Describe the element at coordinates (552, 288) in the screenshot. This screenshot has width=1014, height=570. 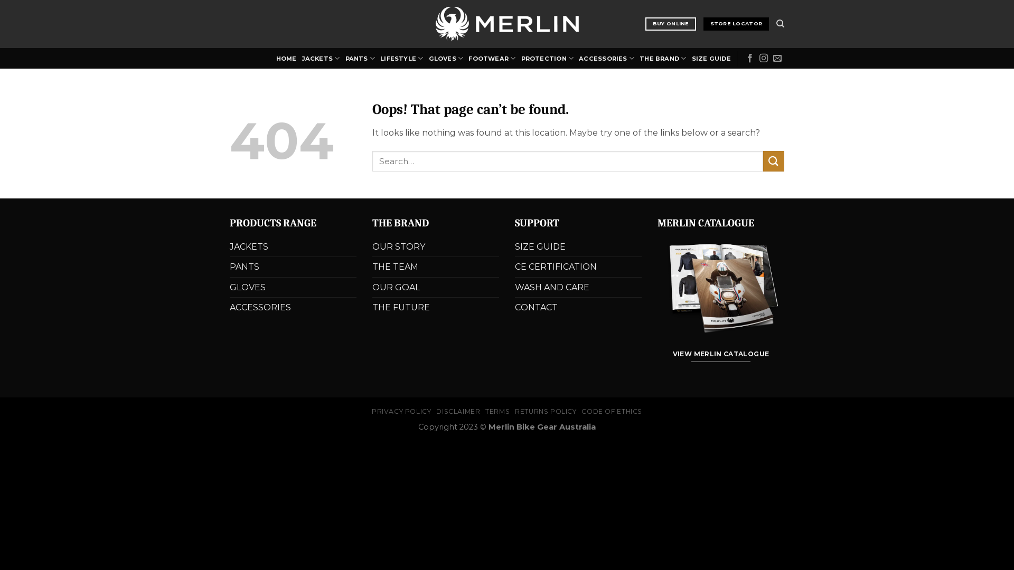
I see `WASH AND CARE` at that location.